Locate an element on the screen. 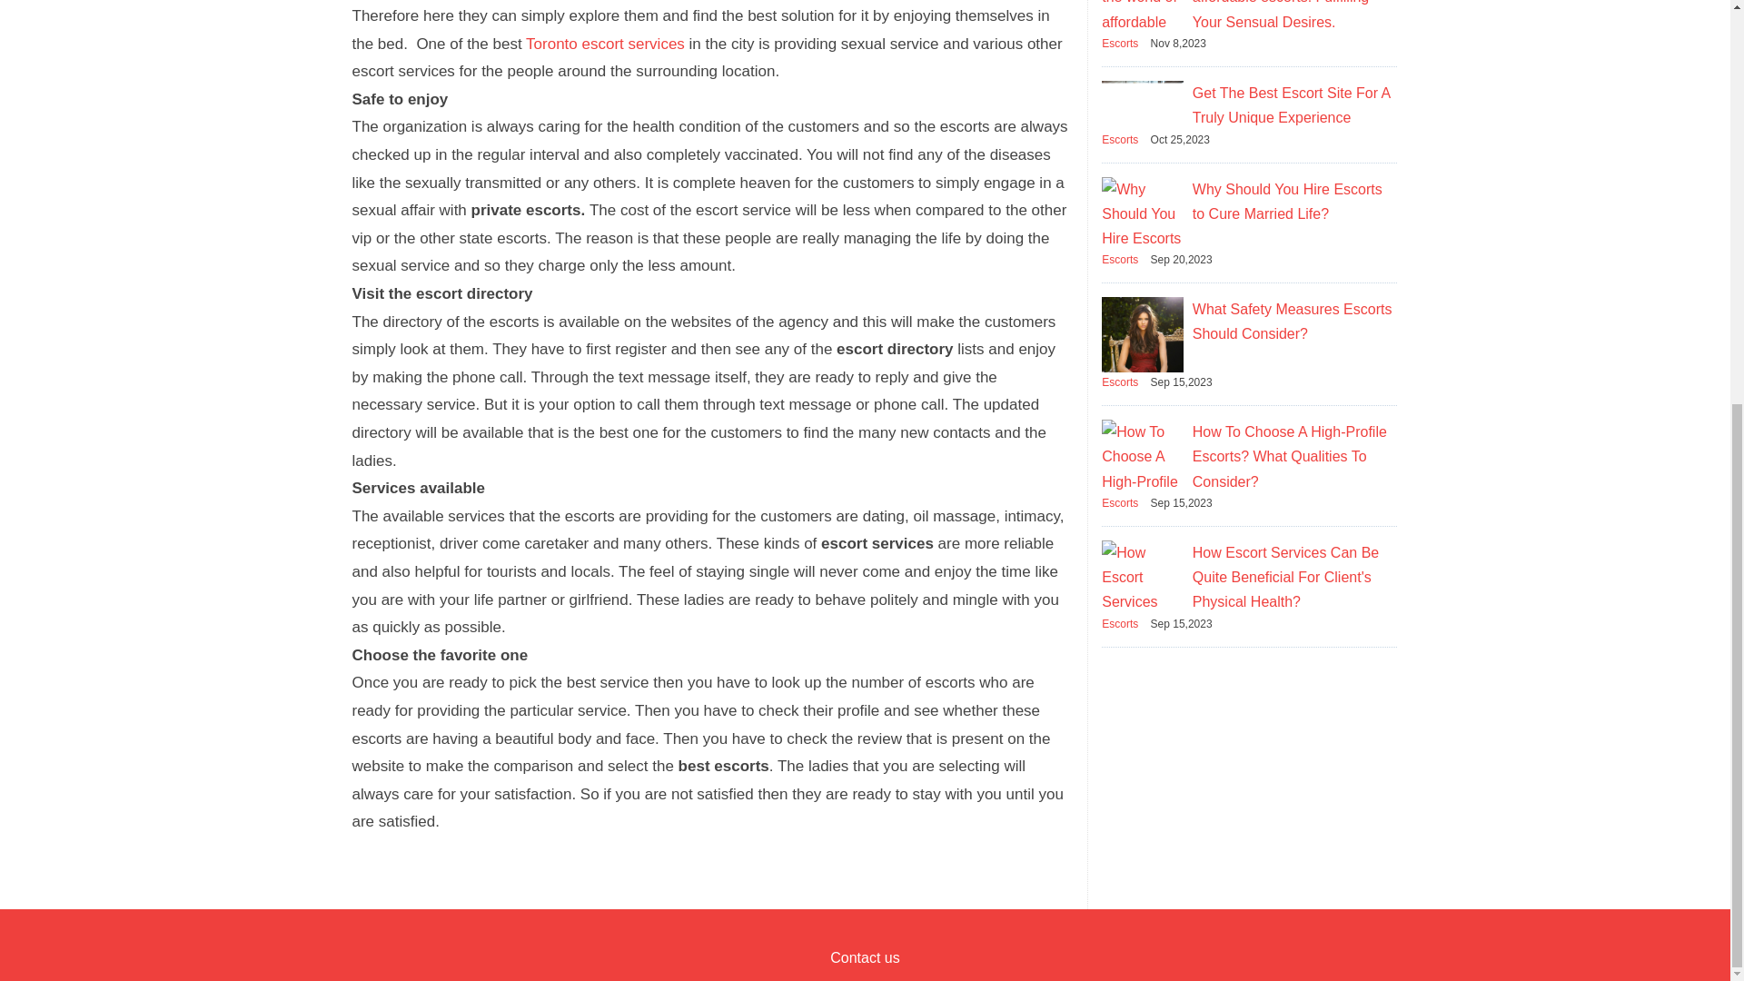  Get The Best Escort Site For A Truly Unique Experience is located at coordinates (1292, 105).